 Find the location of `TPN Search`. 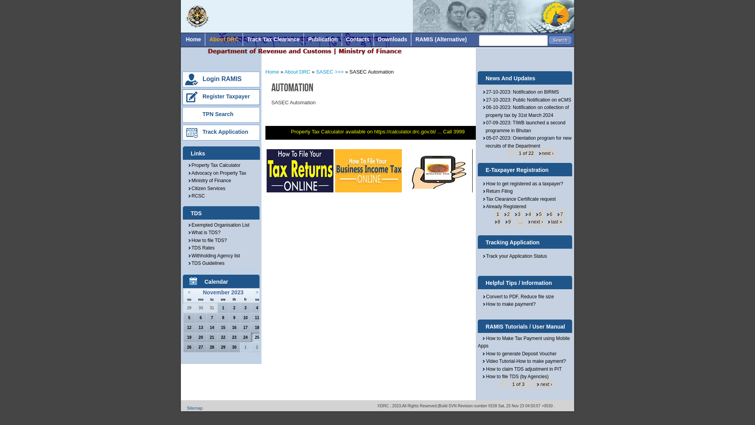

TPN Search is located at coordinates (218, 114).